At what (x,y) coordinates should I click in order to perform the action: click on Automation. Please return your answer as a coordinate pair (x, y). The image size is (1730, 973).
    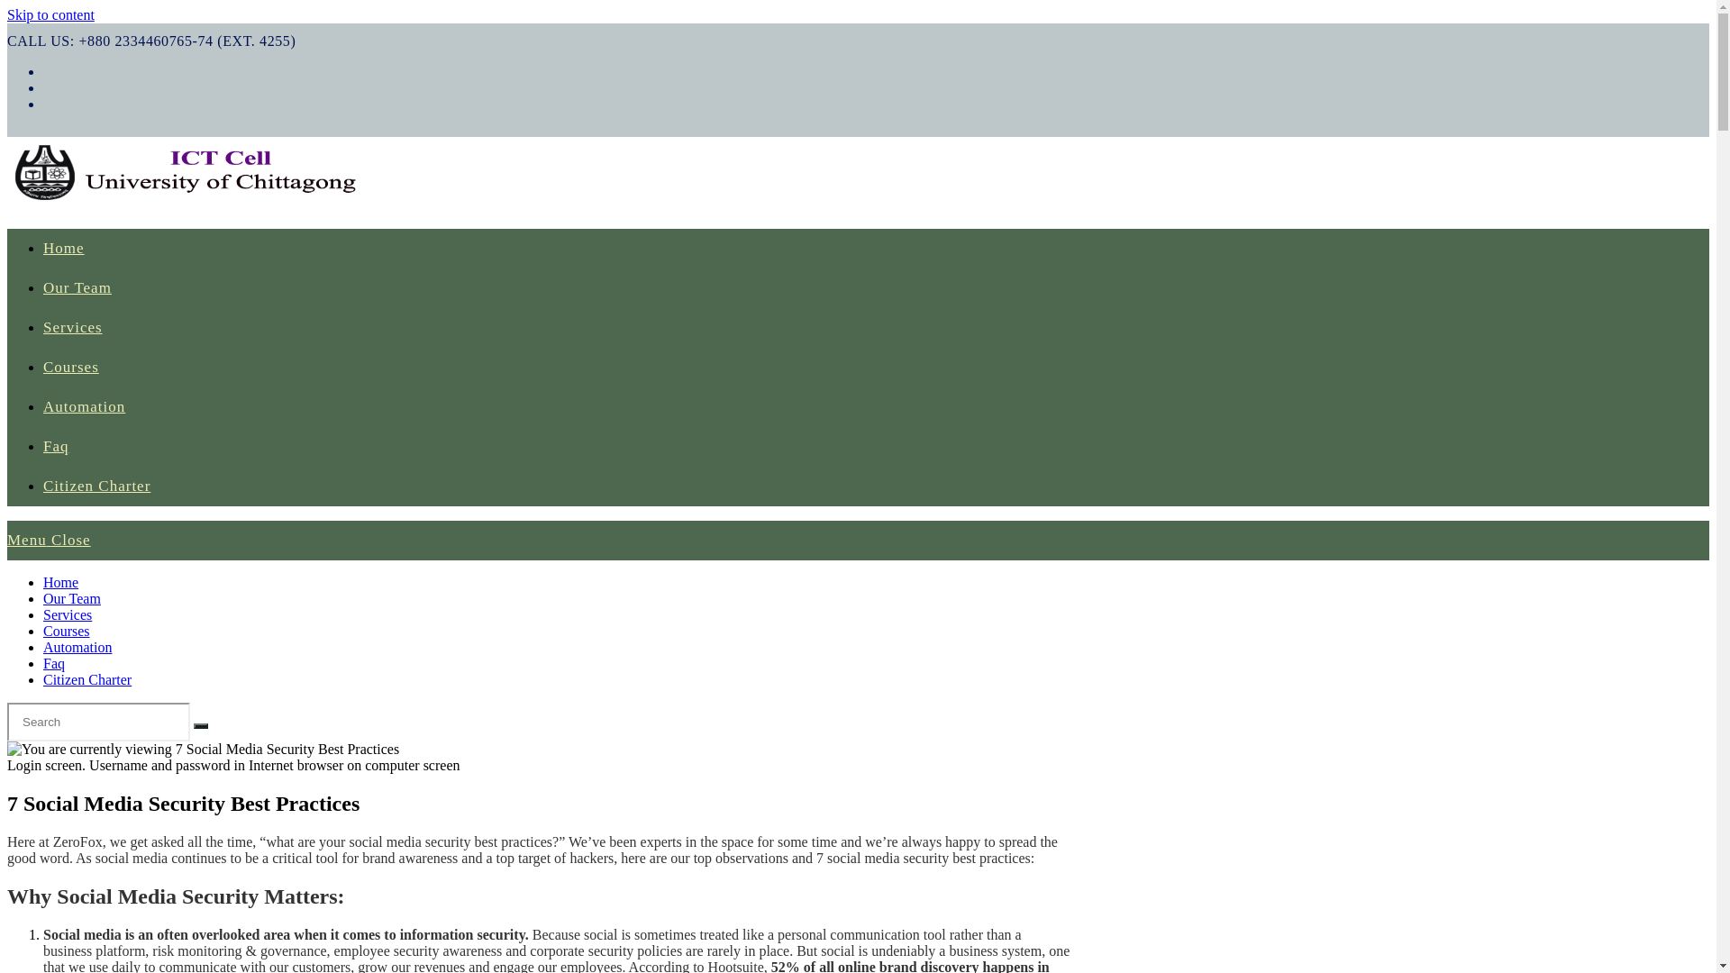
    Looking at the image, I should click on (85, 407).